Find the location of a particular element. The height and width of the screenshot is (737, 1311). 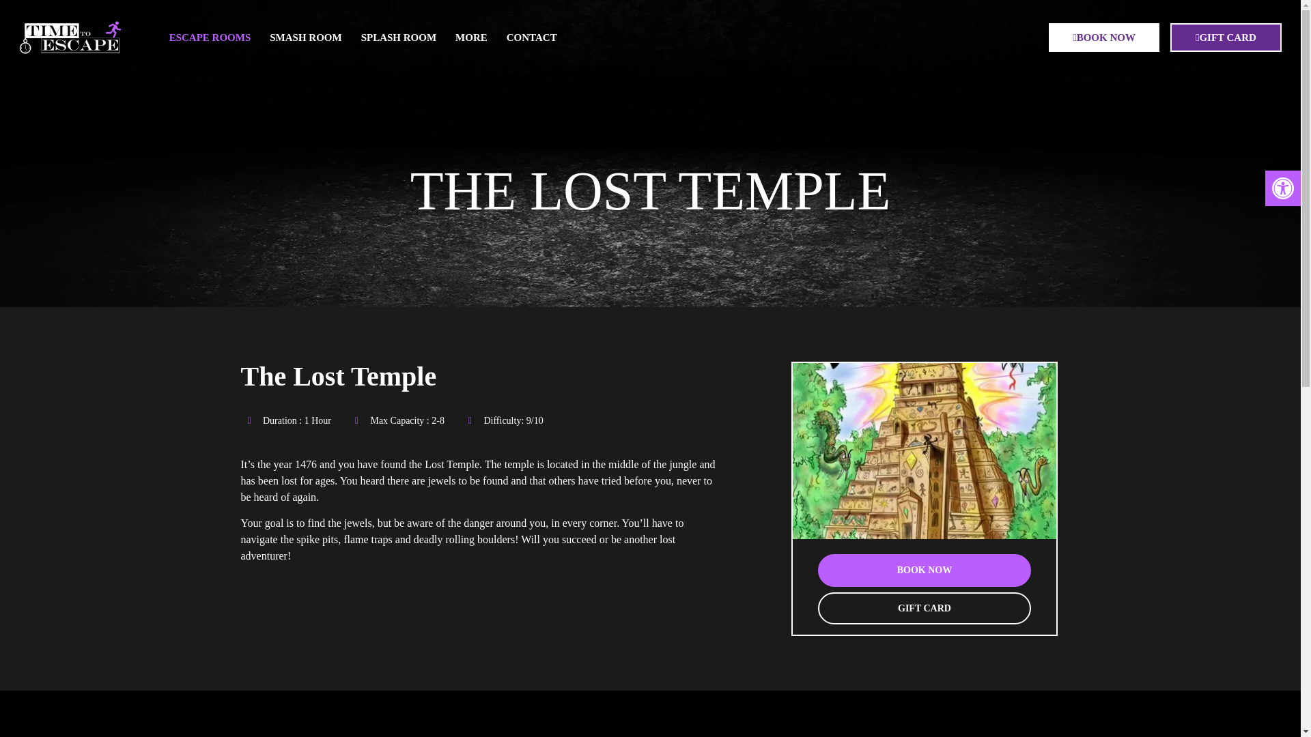

Accessibility Tools is located at coordinates (1282, 188).